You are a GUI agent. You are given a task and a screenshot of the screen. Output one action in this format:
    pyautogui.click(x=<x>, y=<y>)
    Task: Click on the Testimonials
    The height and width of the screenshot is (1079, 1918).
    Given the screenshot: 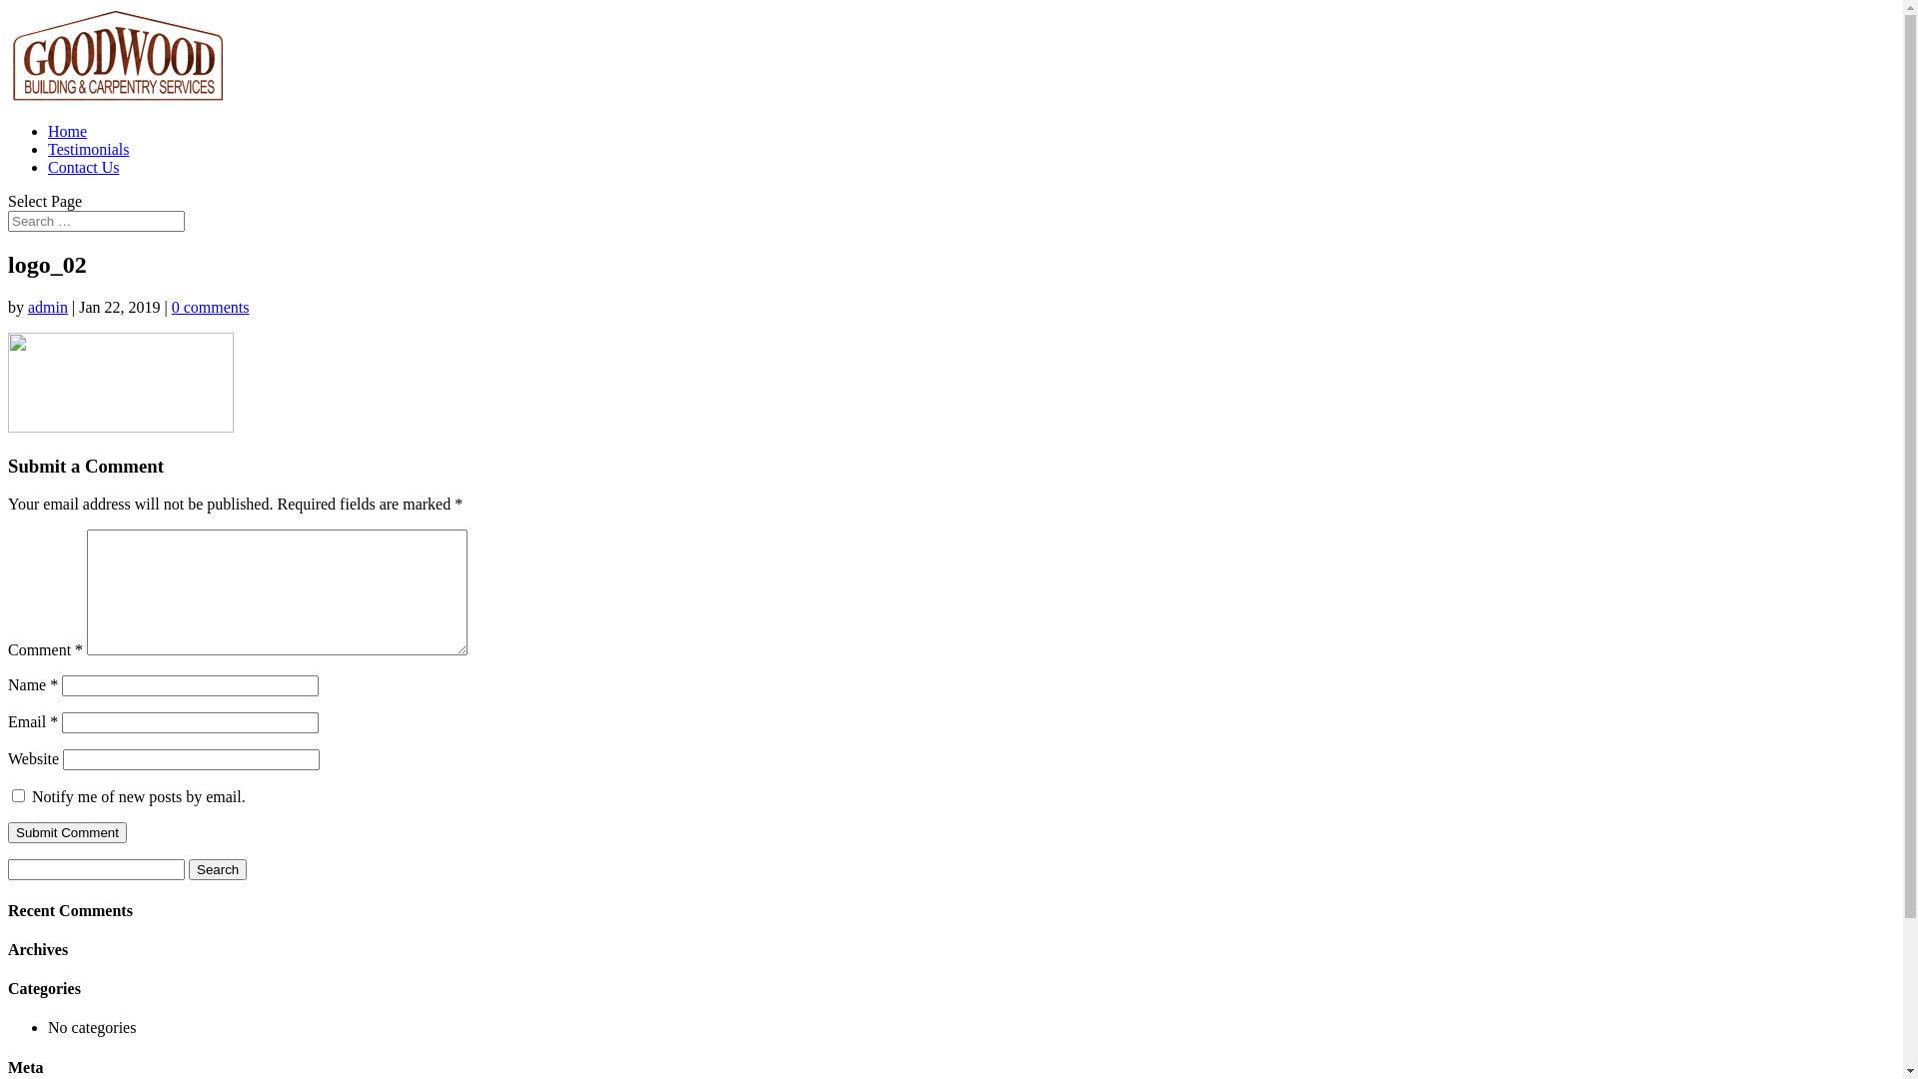 What is the action you would take?
    pyautogui.click(x=89, y=150)
    